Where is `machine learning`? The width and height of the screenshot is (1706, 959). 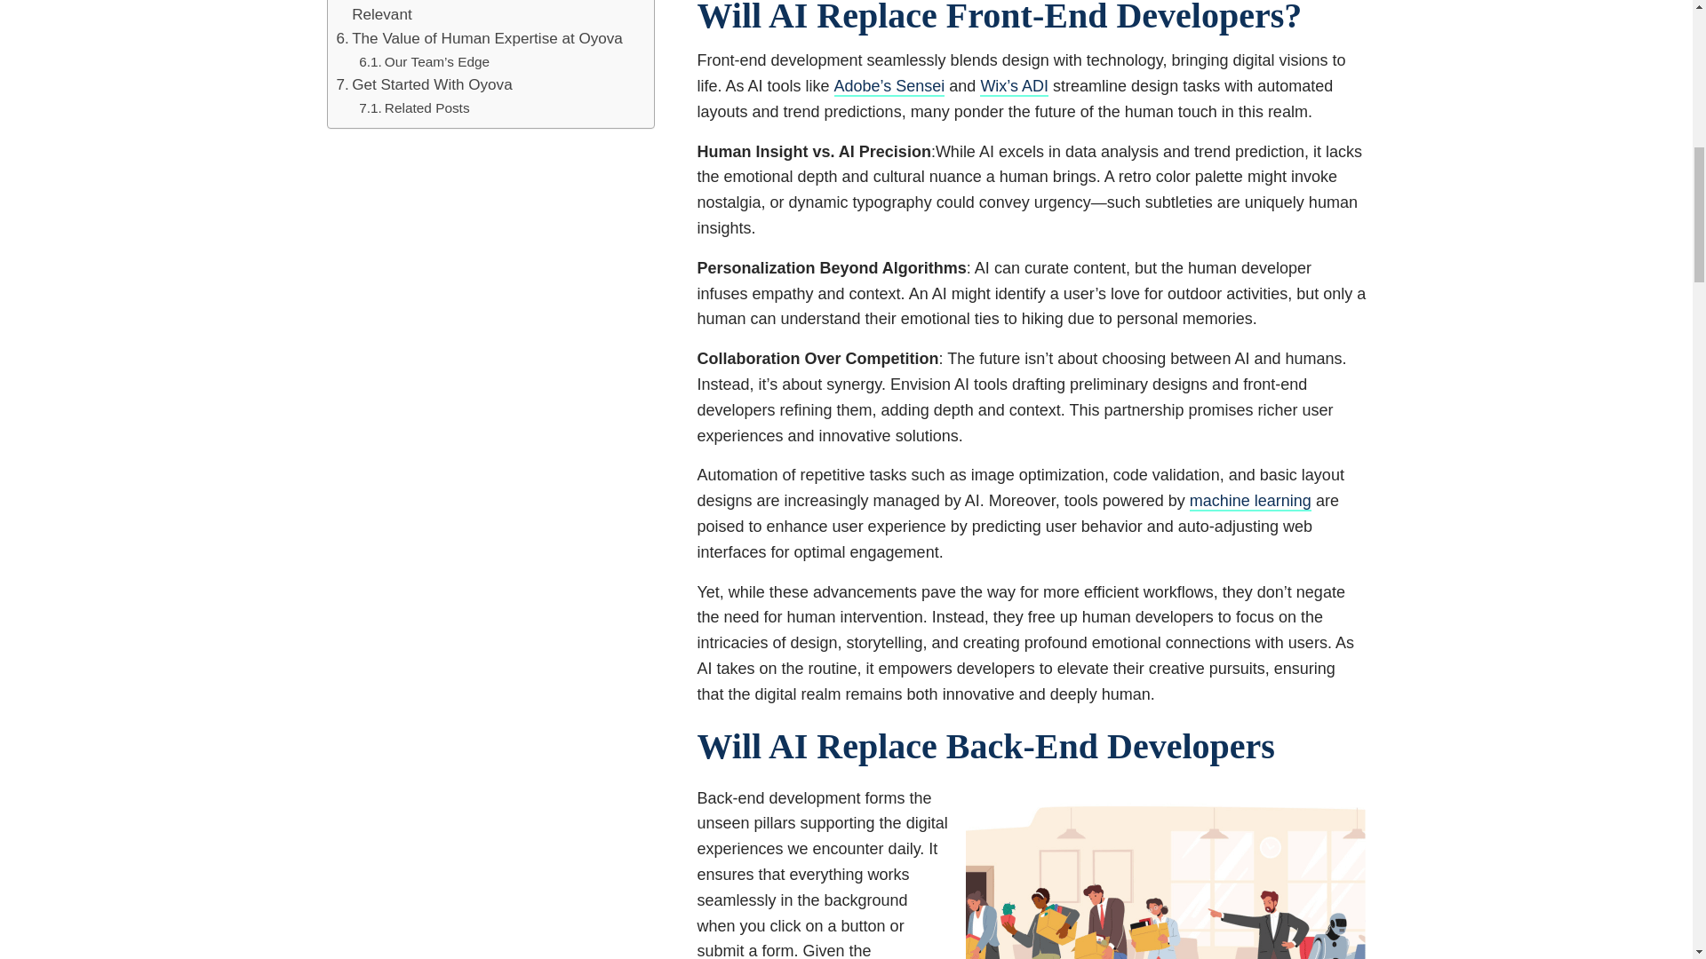
machine learning is located at coordinates (1250, 501).